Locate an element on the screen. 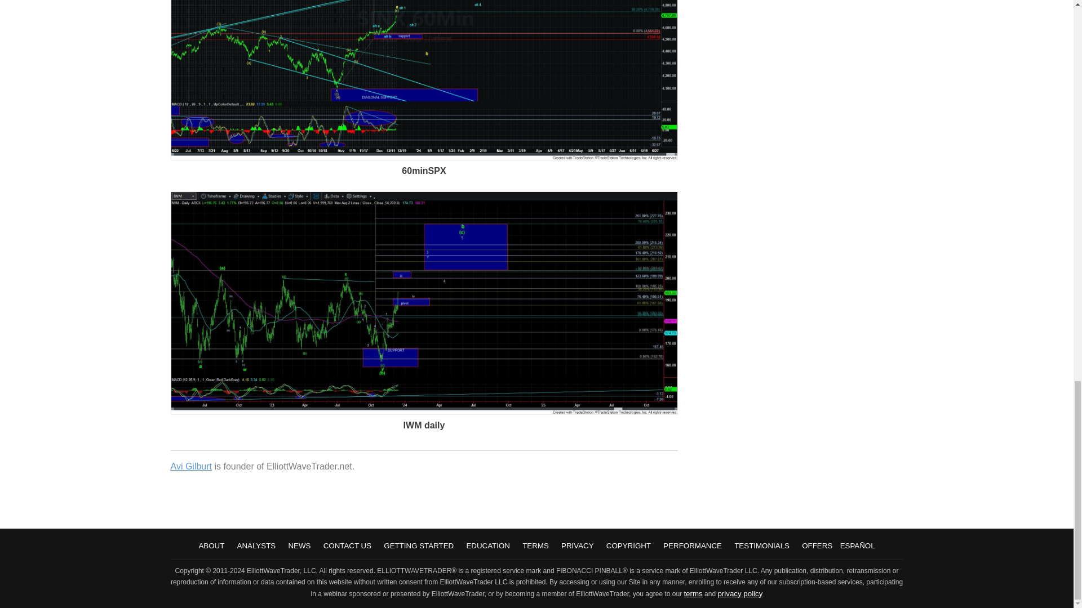  TESTIMONIALS is located at coordinates (762, 546).